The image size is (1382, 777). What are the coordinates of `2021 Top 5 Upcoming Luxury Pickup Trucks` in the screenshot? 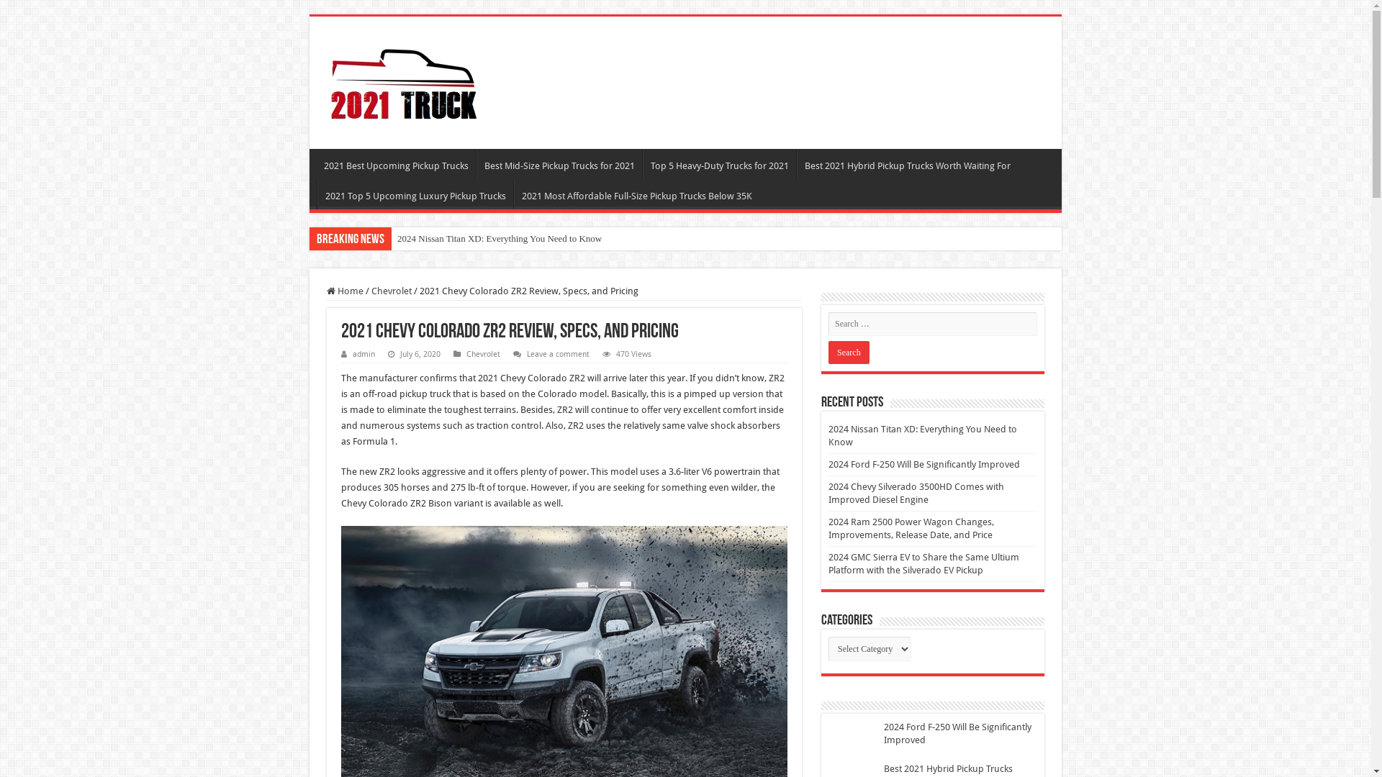 It's located at (415, 194).